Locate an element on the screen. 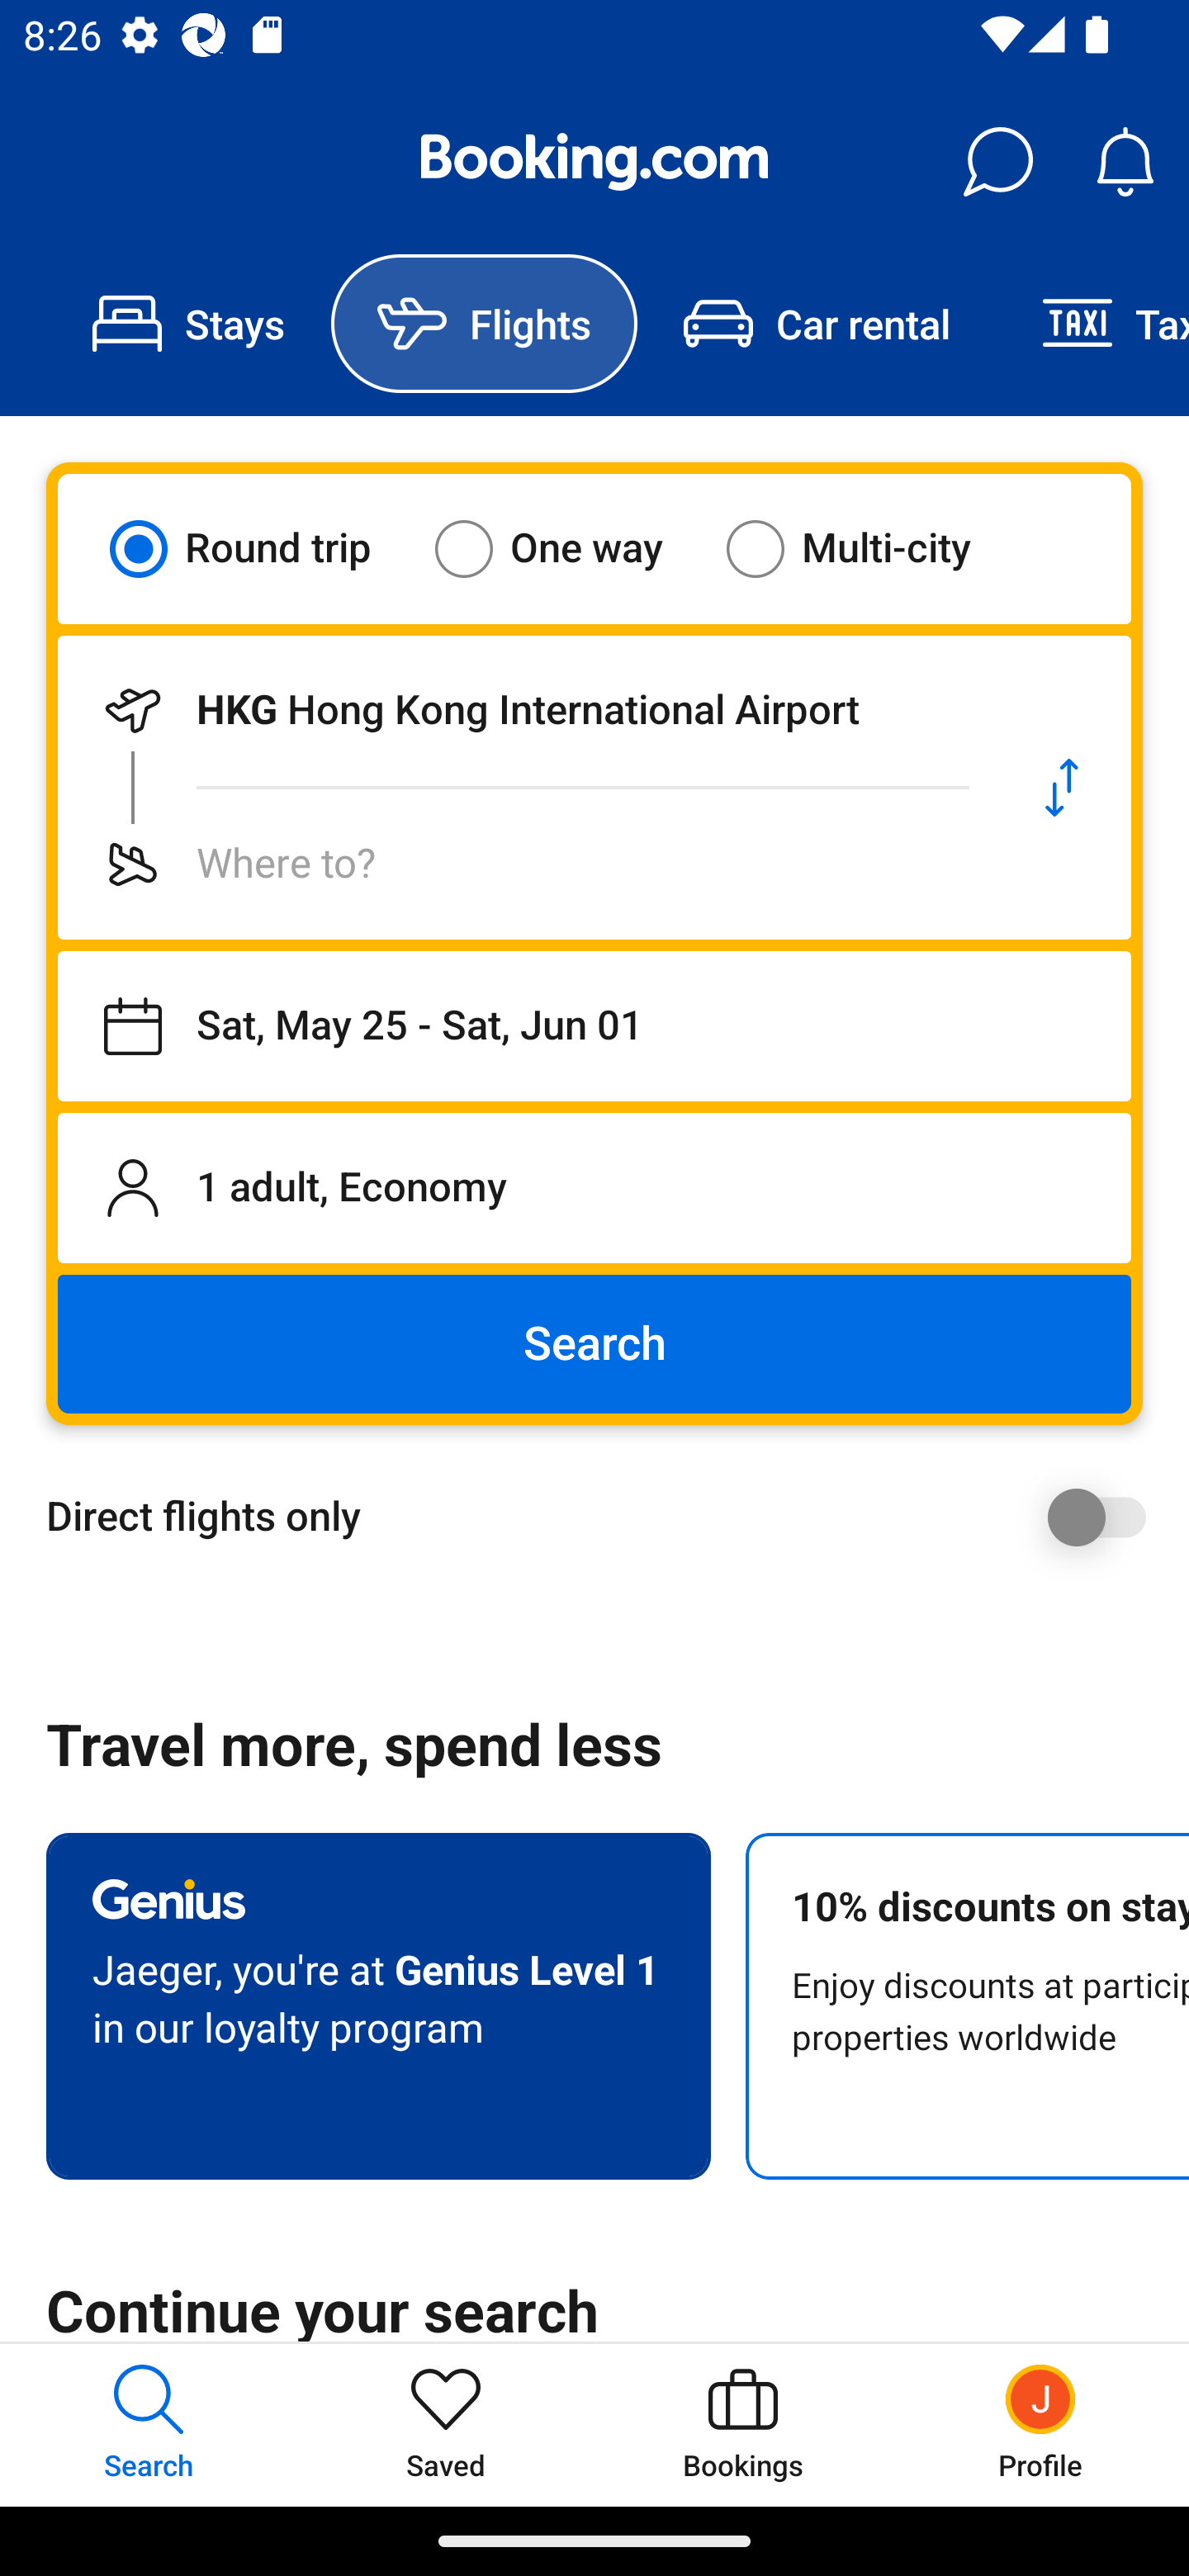 This screenshot has width=1189, height=2576. Departing on Sat, May 25, returning on Sat, Jun 01 is located at coordinates (594, 1026).